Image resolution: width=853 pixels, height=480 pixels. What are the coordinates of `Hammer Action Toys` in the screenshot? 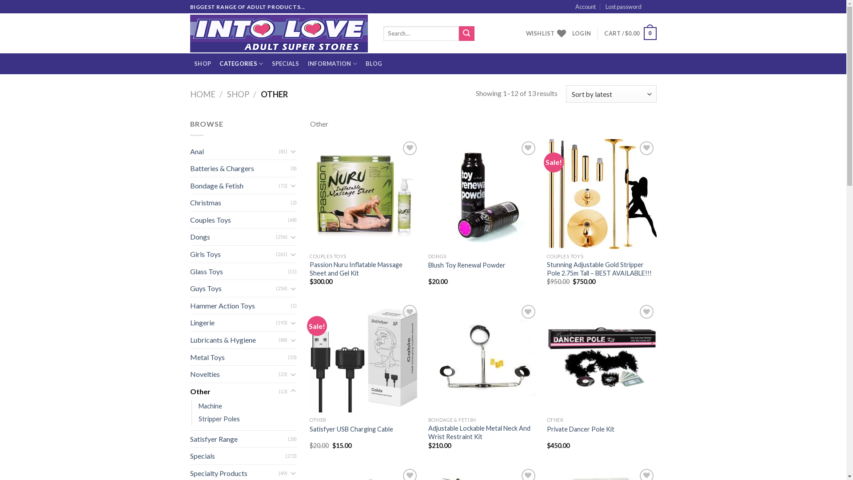 It's located at (240, 306).